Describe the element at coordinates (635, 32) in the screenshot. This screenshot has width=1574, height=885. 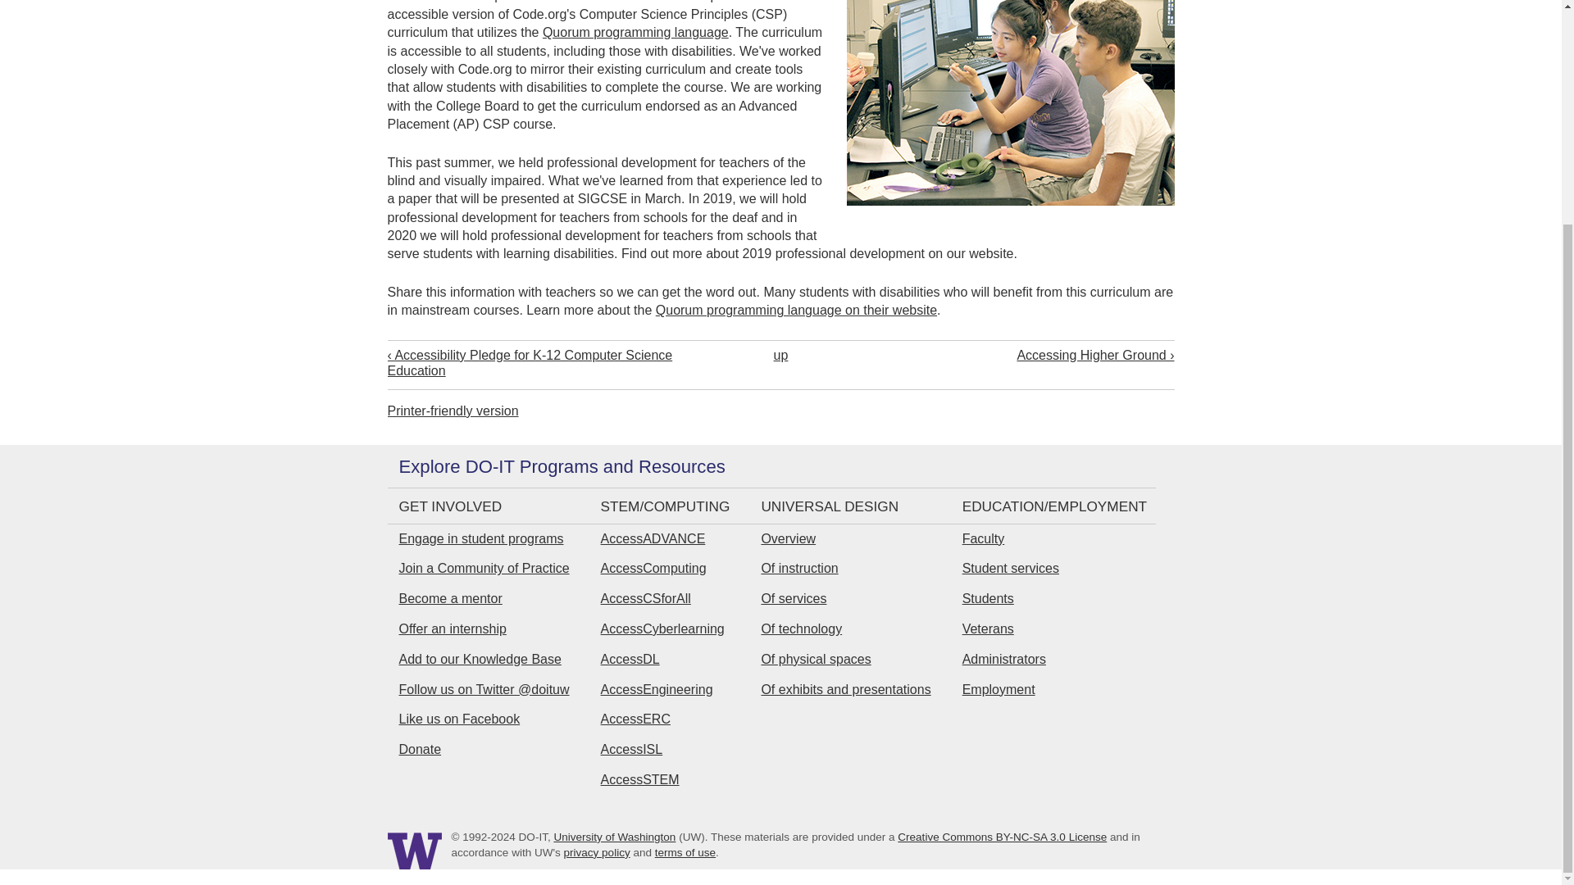
I see `Quorum programming language` at that location.